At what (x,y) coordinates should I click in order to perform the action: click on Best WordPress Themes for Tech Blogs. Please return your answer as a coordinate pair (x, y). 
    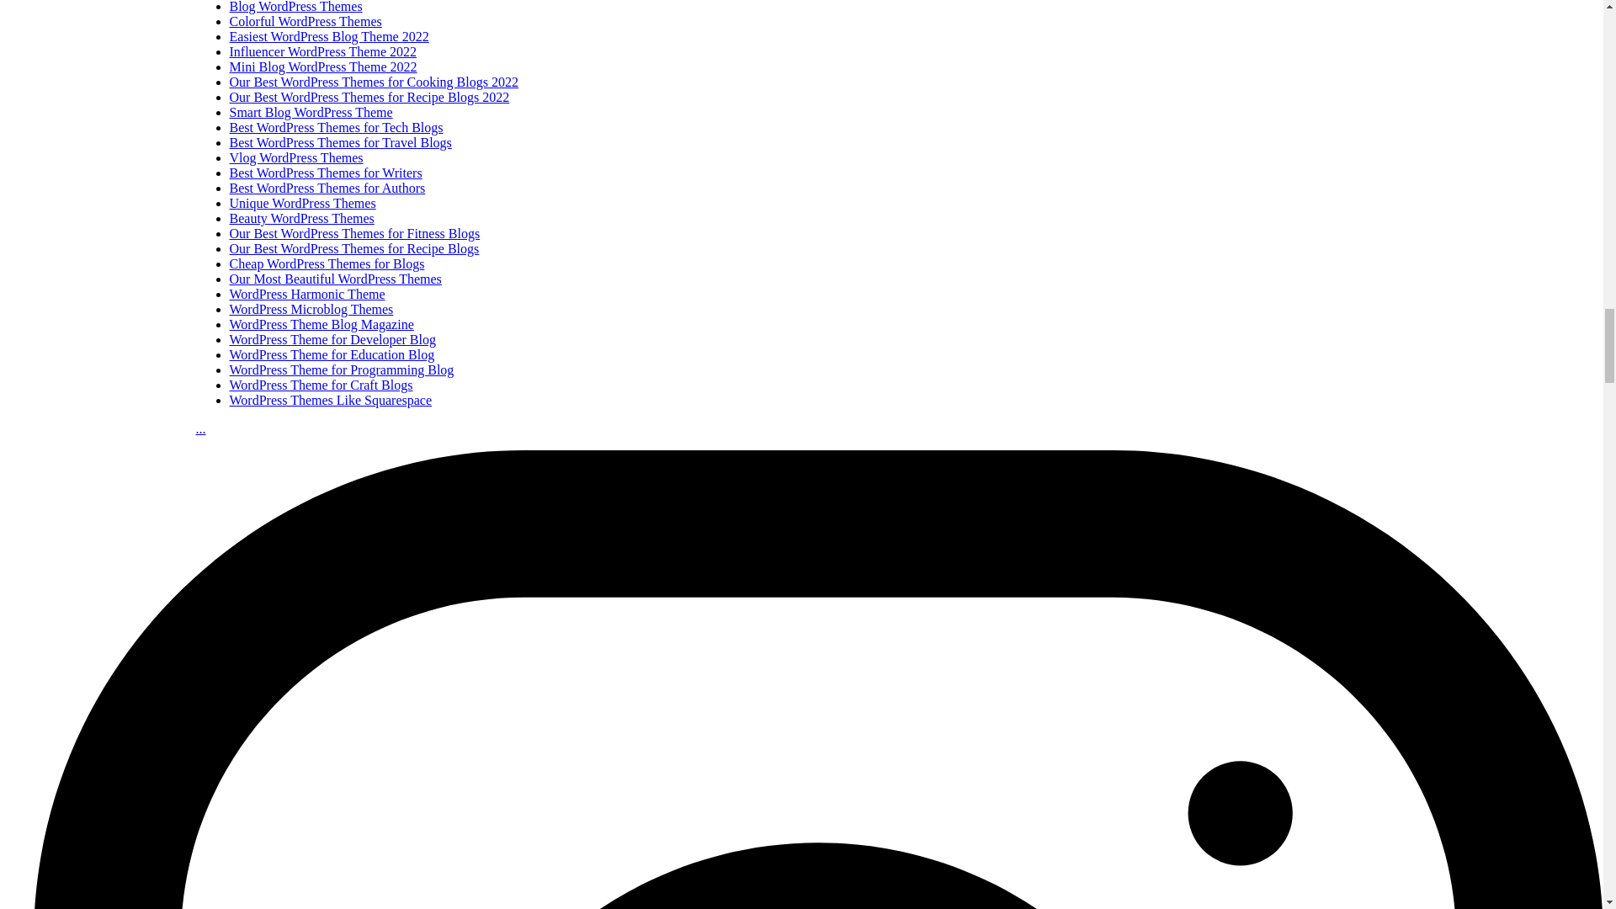
    Looking at the image, I should click on (336, 126).